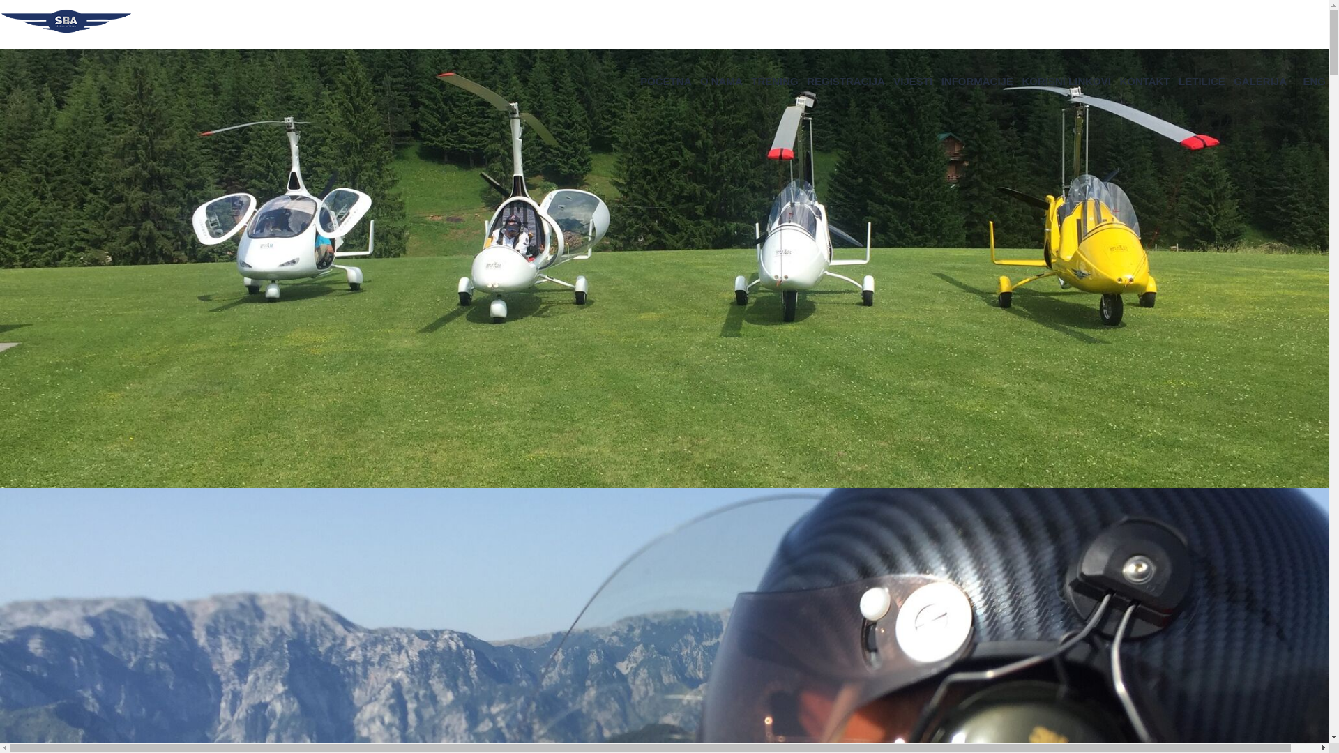 The width and height of the screenshot is (1339, 753). I want to click on TRENING, so click(775, 81).